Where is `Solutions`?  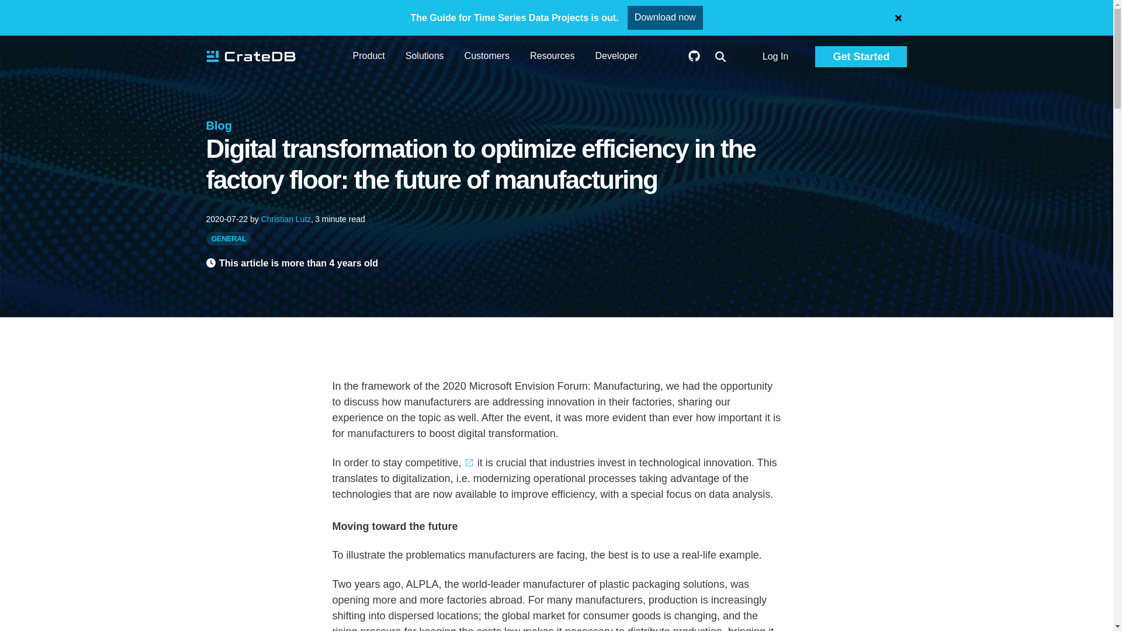 Solutions is located at coordinates (424, 57).